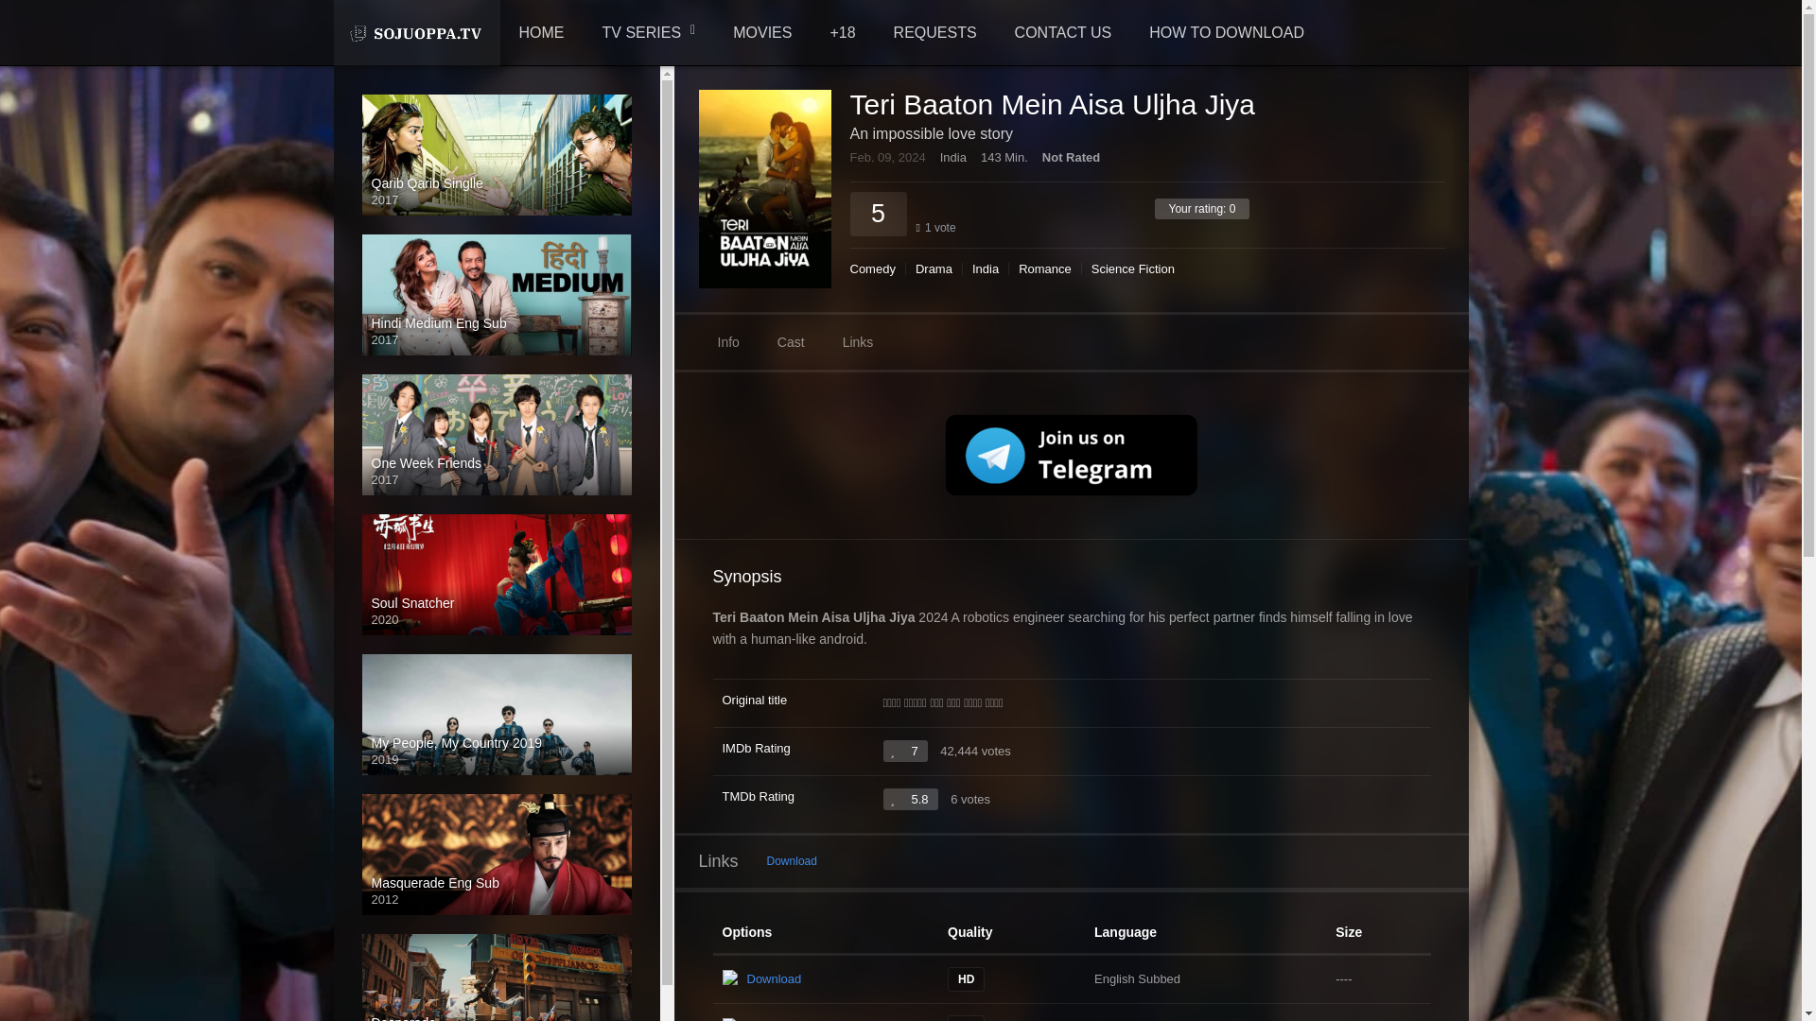 The image size is (1816, 1021). I want to click on MOVIES, so click(761, 33).